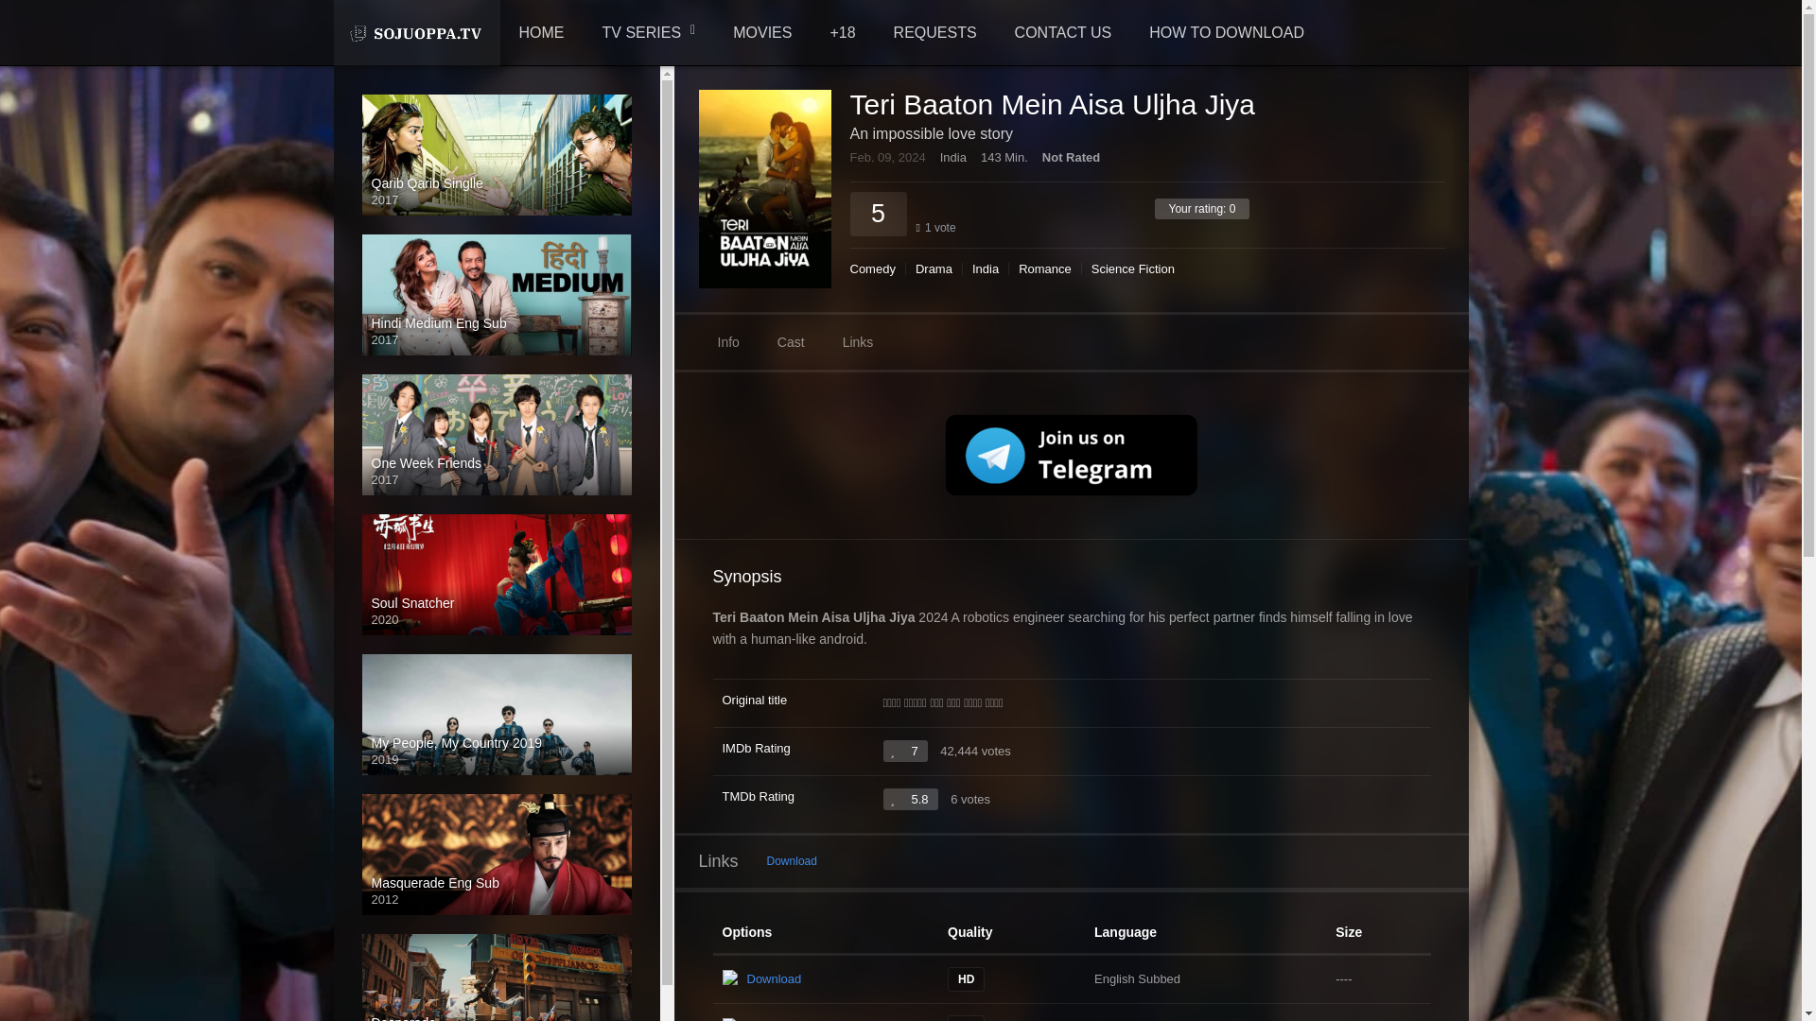 The image size is (1816, 1021). I want to click on MOVIES, so click(761, 33).